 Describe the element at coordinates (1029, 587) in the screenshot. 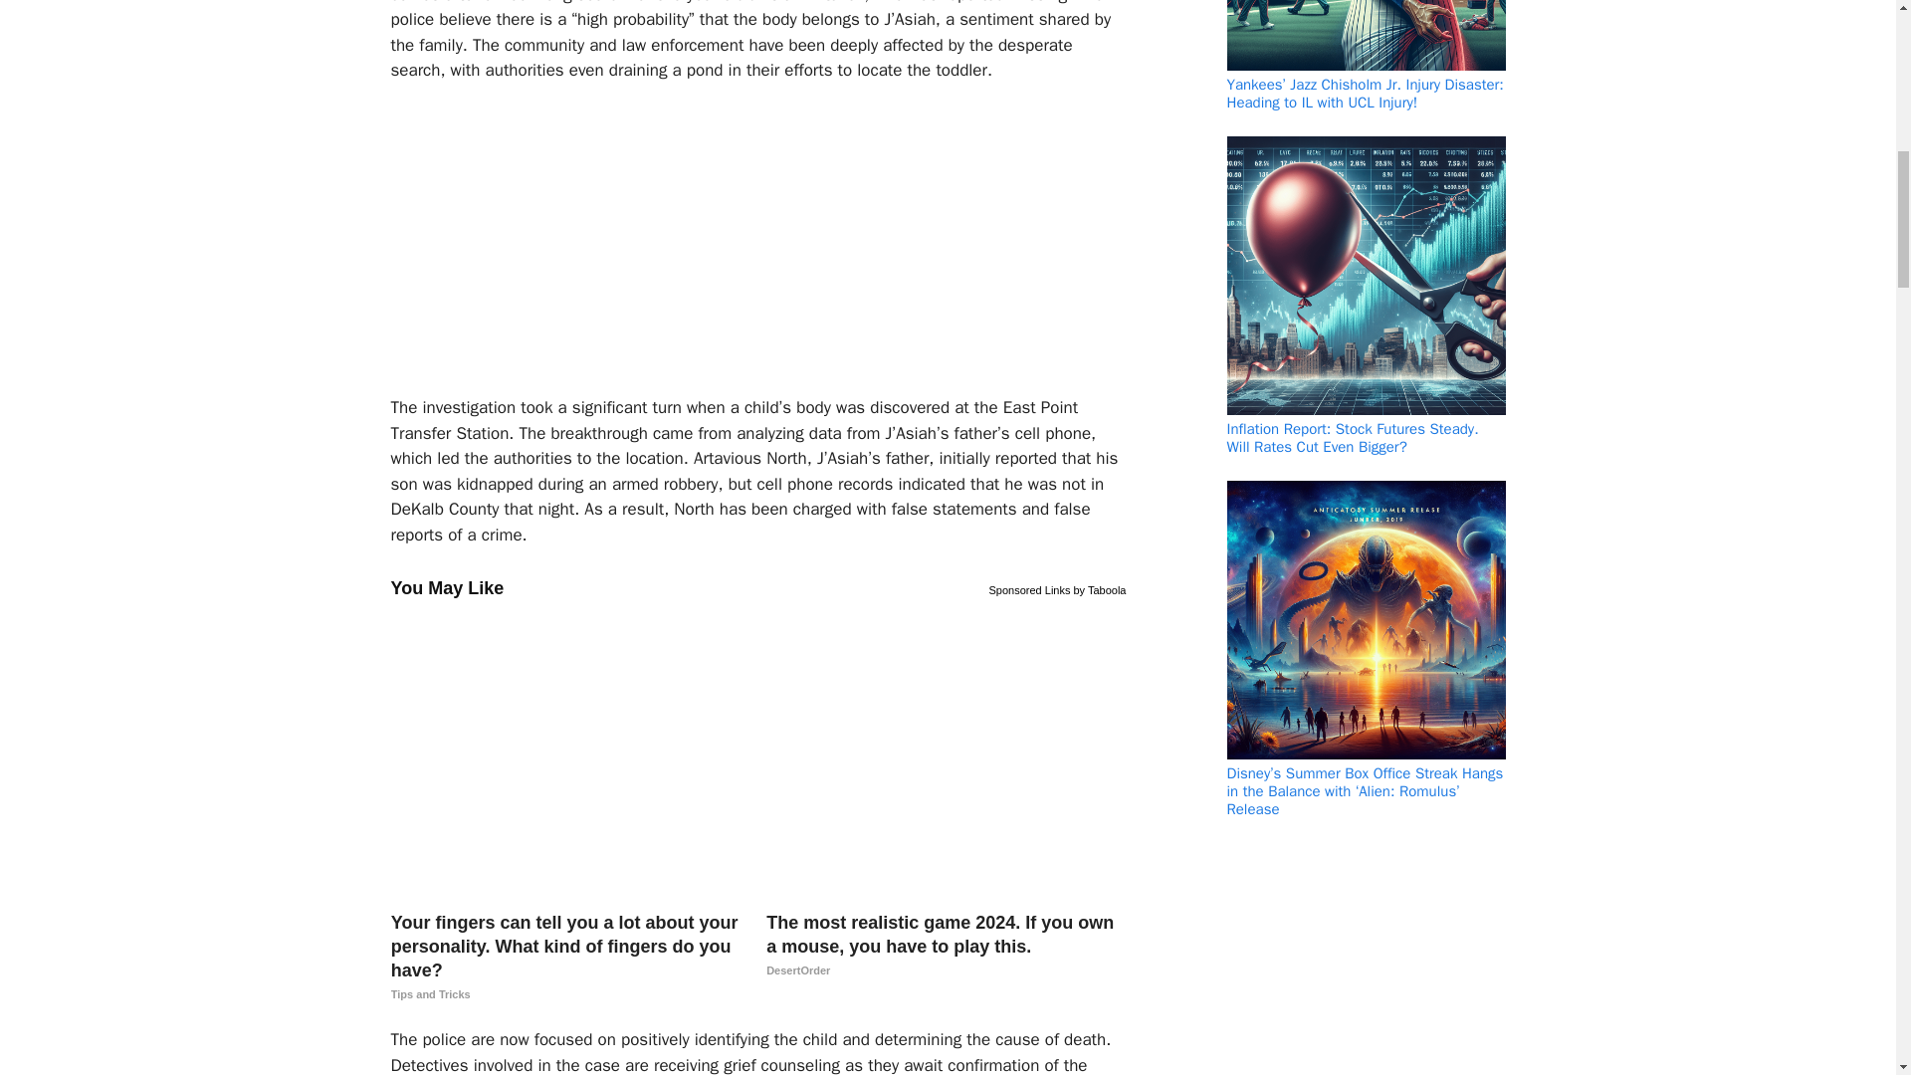

I see `Sponsored Links` at that location.